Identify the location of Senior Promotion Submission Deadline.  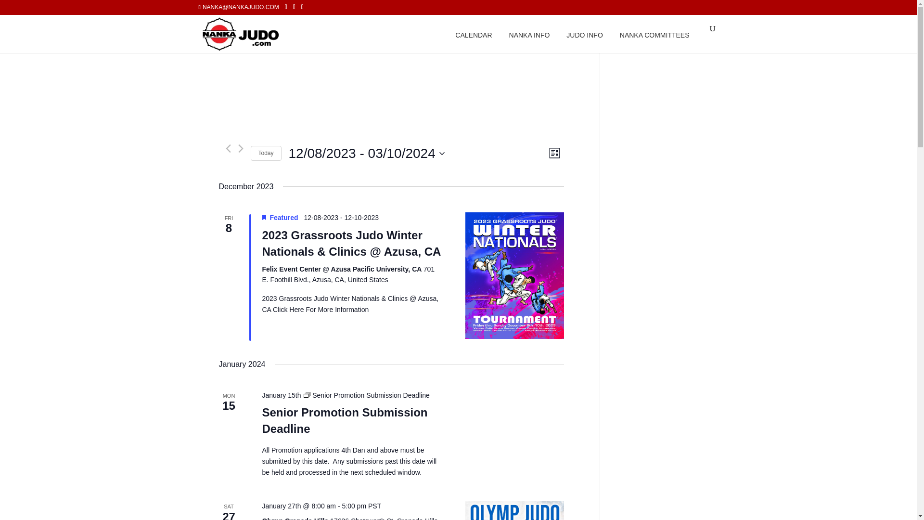
(344, 421).